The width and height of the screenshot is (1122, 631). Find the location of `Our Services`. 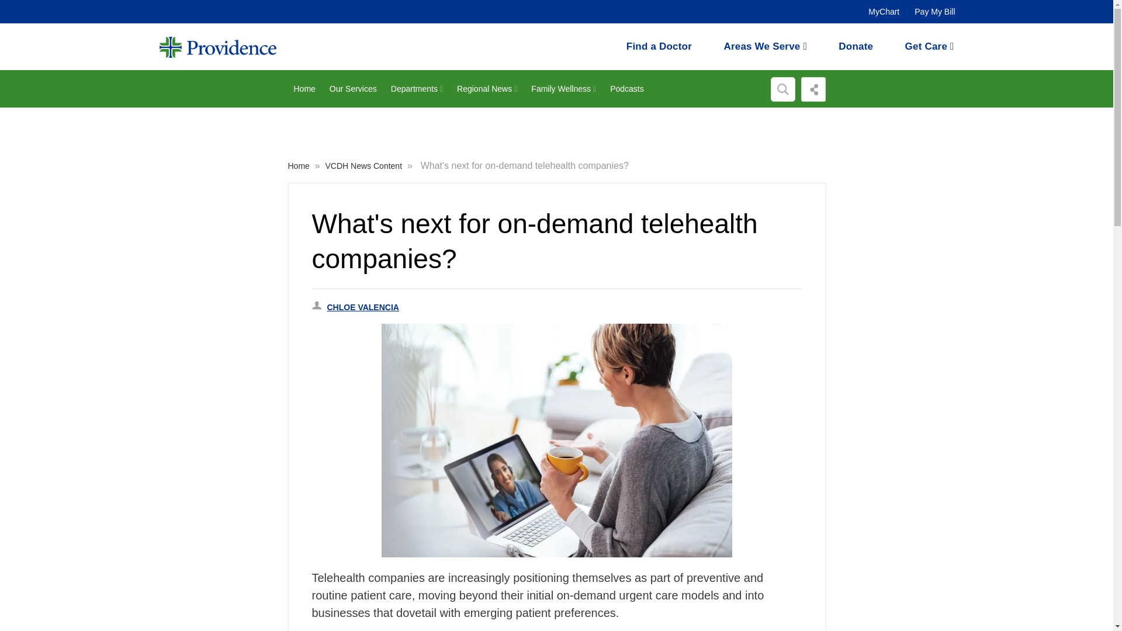

Our Services is located at coordinates (354, 89).